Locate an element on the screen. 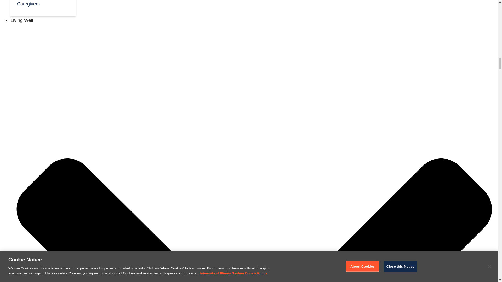  Couple Relationships for Caregivers is located at coordinates (43, 5).